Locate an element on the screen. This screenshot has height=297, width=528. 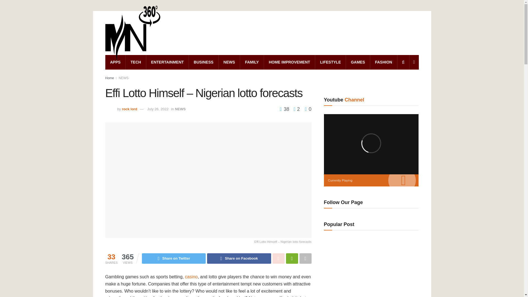
GAMES is located at coordinates (358, 62).